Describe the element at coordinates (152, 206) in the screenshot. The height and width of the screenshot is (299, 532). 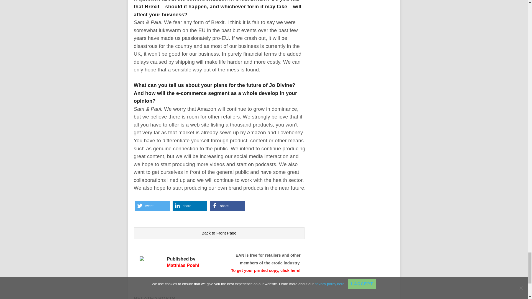
I see `Share on Twitter` at that location.